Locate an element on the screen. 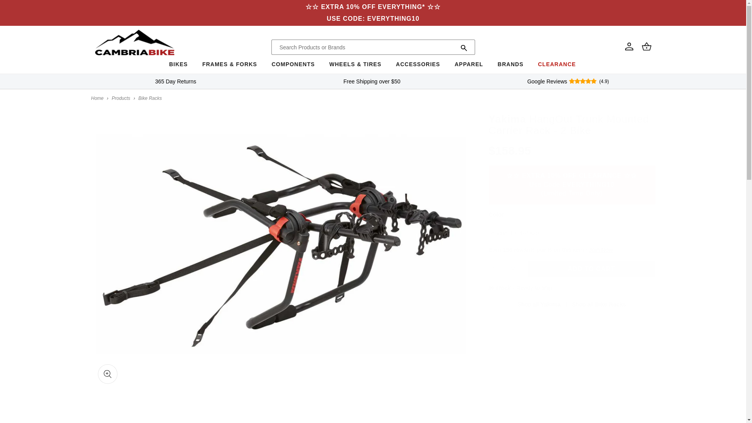 This screenshot has height=423, width=752. Bike Racks is located at coordinates (598, 304).